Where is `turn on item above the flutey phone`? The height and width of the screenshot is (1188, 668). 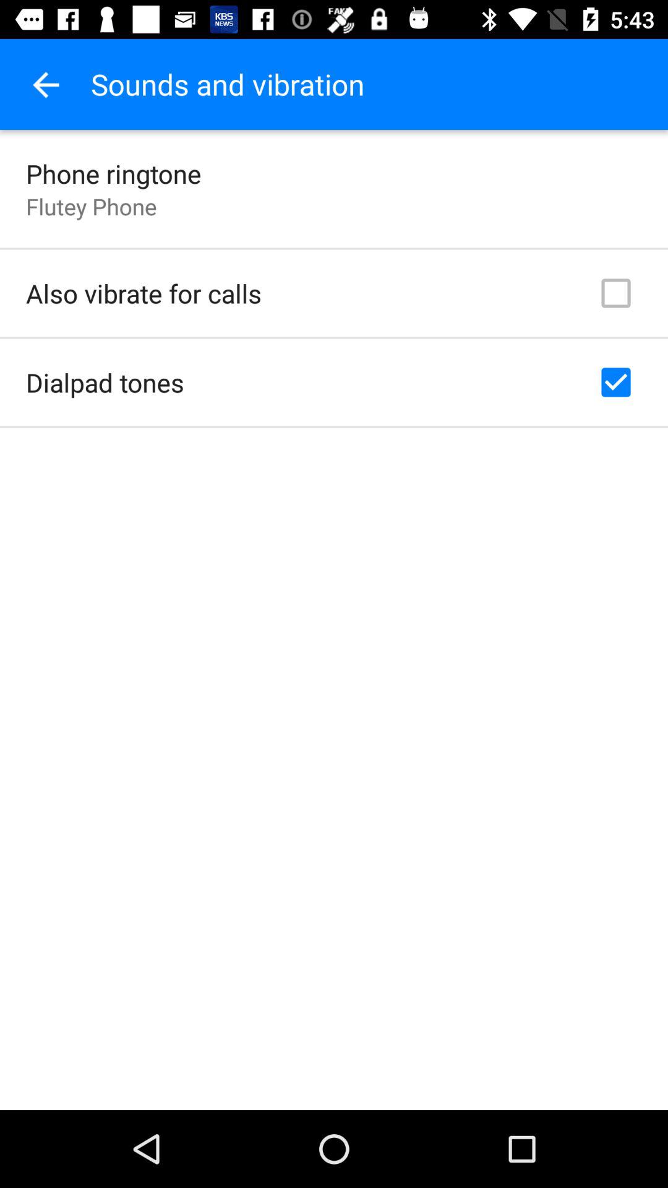
turn on item above the flutey phone is located at coordinates (114, 173).